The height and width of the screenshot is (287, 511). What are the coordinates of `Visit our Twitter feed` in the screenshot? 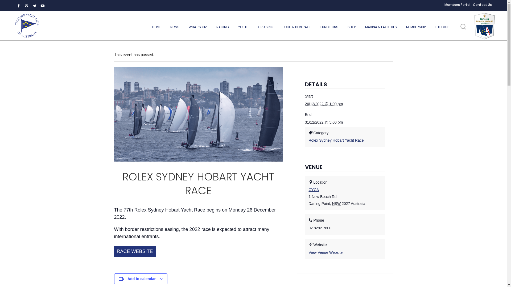 It's located at (35, 6).